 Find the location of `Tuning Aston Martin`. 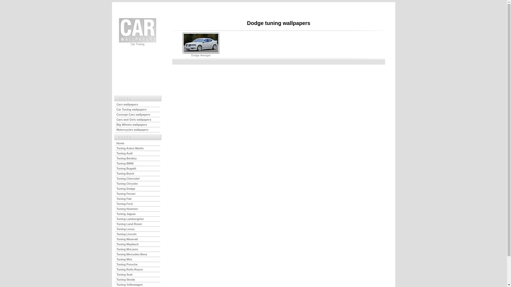

Tuning Aston Martin is located at coordinates (130, 148).